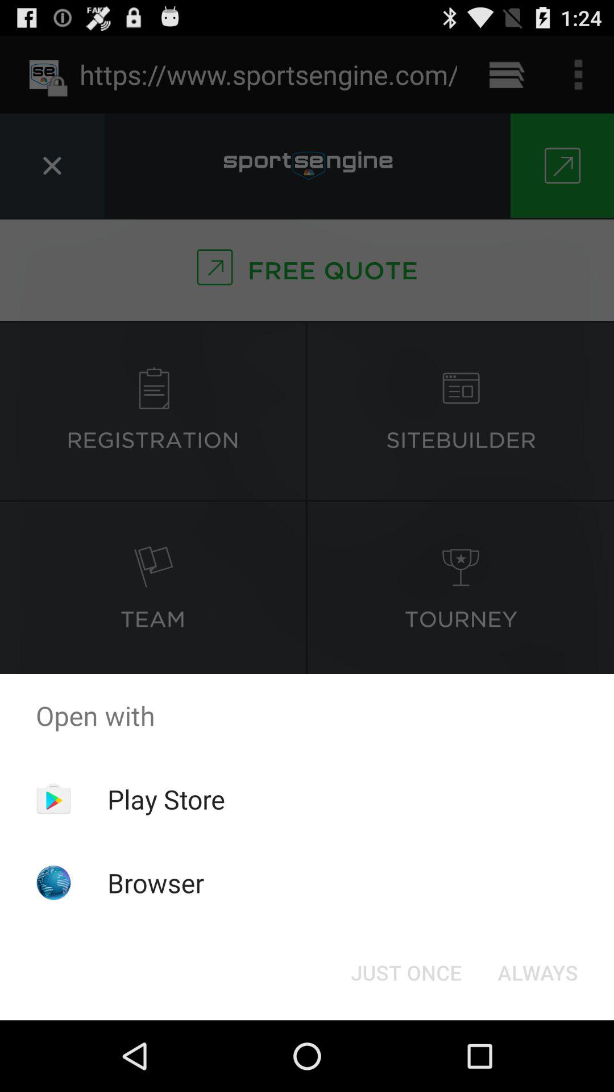  I want to click on tap the button to the left of the always icon, so click(406, 973).